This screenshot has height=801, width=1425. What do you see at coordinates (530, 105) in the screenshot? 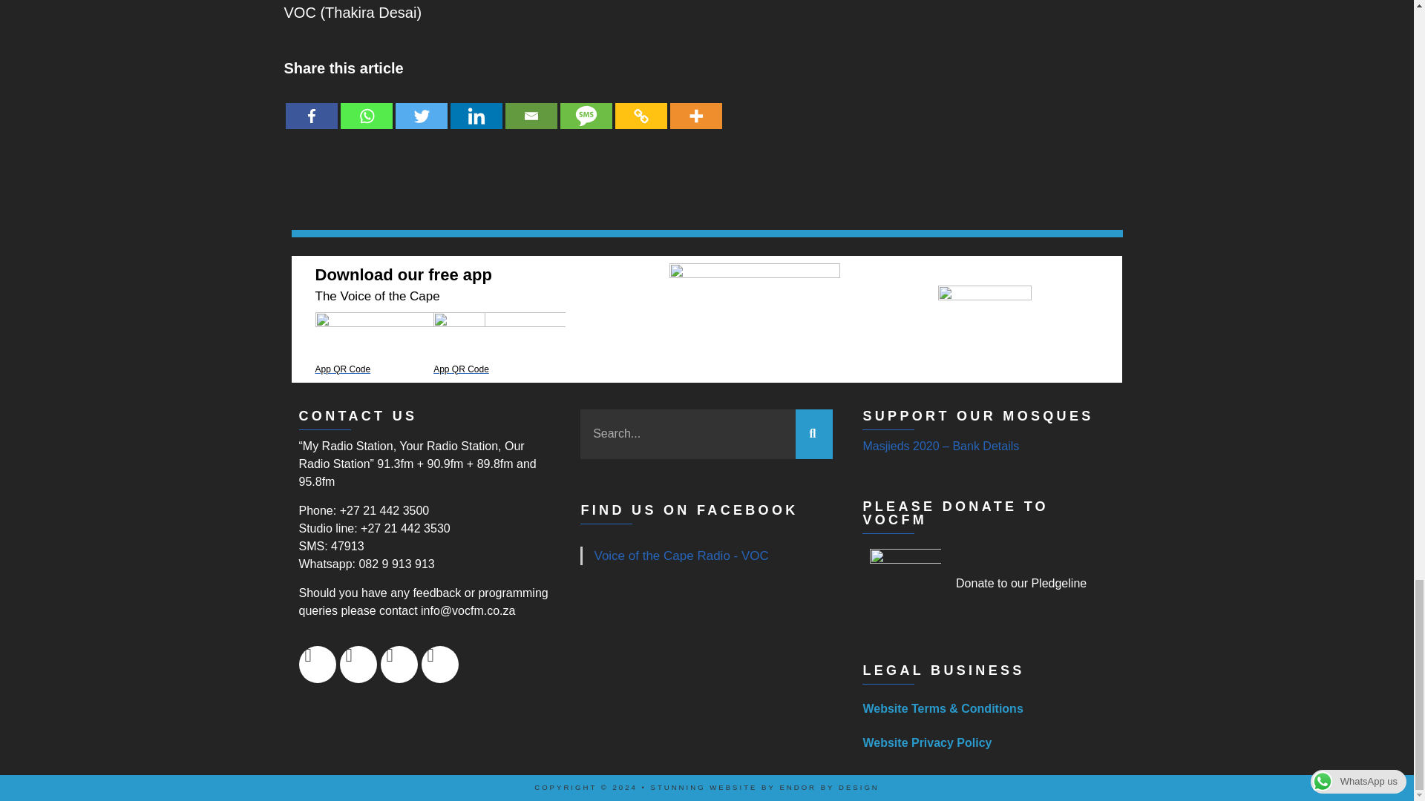
I see `Email` at bounding box center [530, 105].